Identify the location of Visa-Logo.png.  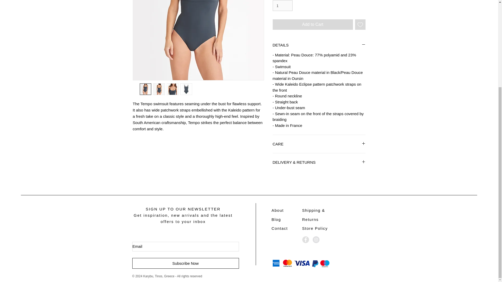
(302, 263).